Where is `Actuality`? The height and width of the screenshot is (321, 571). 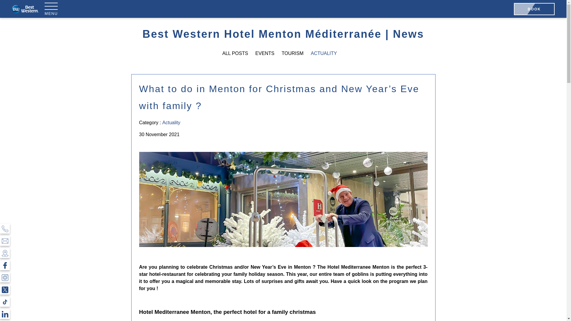
Actuality is located at coordinates (171, 122).